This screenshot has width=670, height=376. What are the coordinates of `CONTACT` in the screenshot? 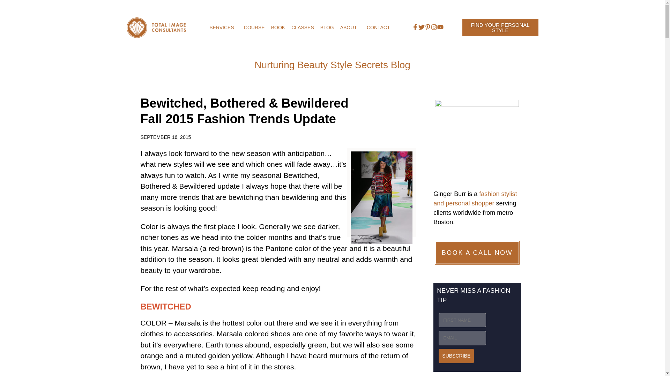 It's located at (378, 28).